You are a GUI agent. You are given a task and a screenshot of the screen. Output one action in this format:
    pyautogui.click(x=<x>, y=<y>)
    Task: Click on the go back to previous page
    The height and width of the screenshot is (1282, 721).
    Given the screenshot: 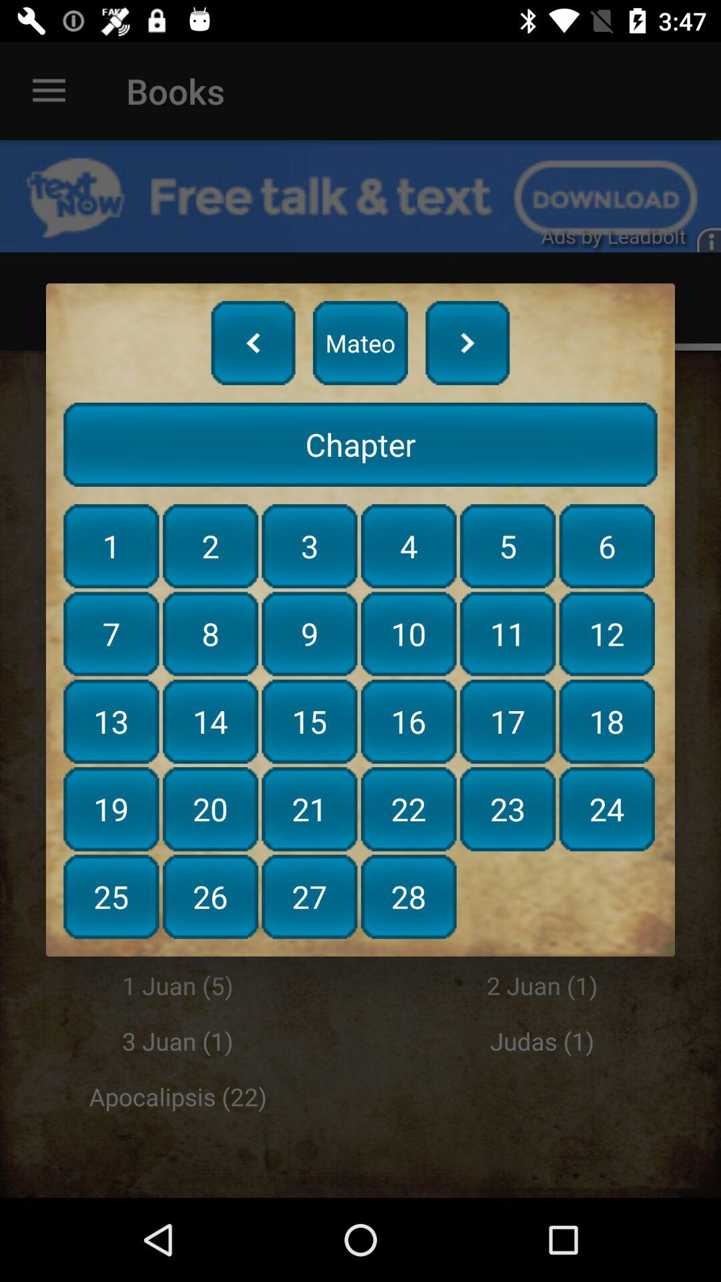 What is the action you would take?
    pyautogui.click(x=253, y=343)
    